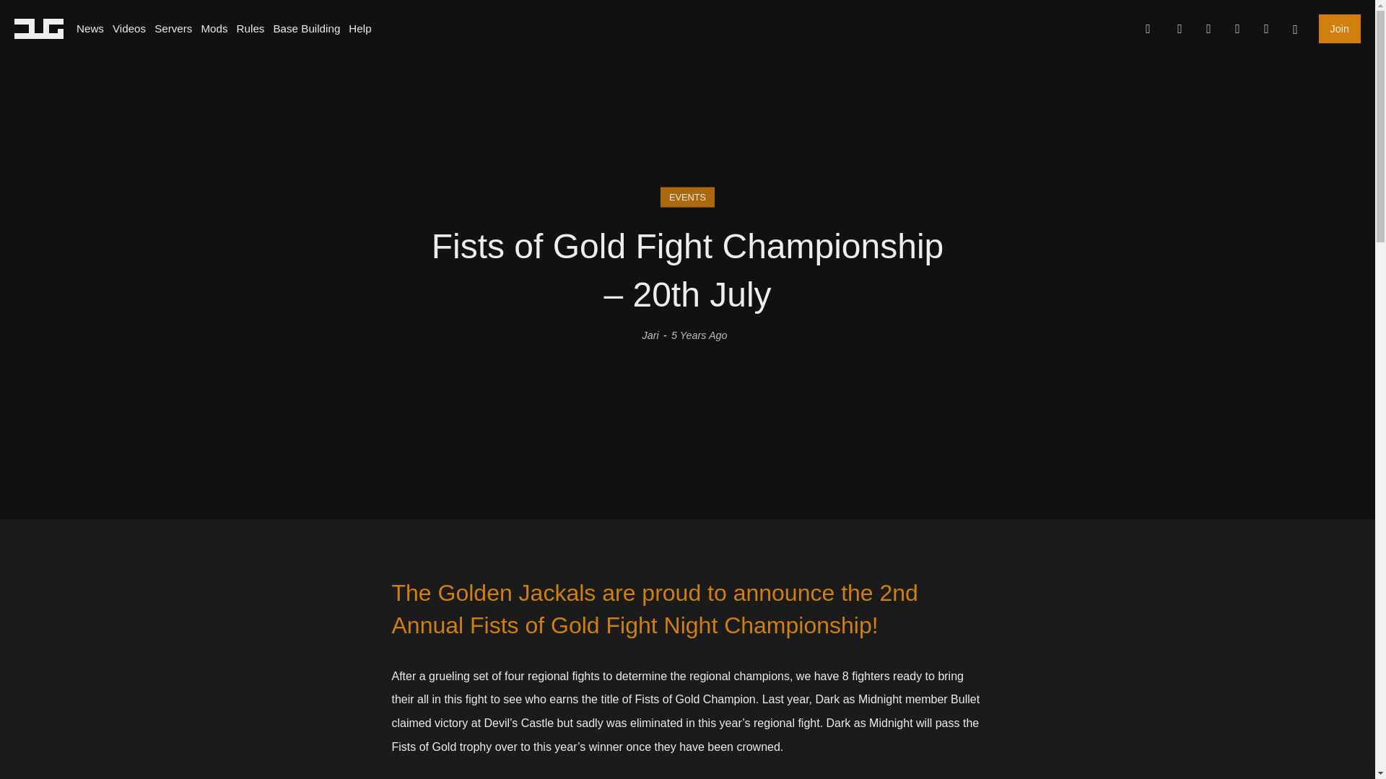 This screenshot has width=1386, height=779. I want to click on Help, so click(359, 29).